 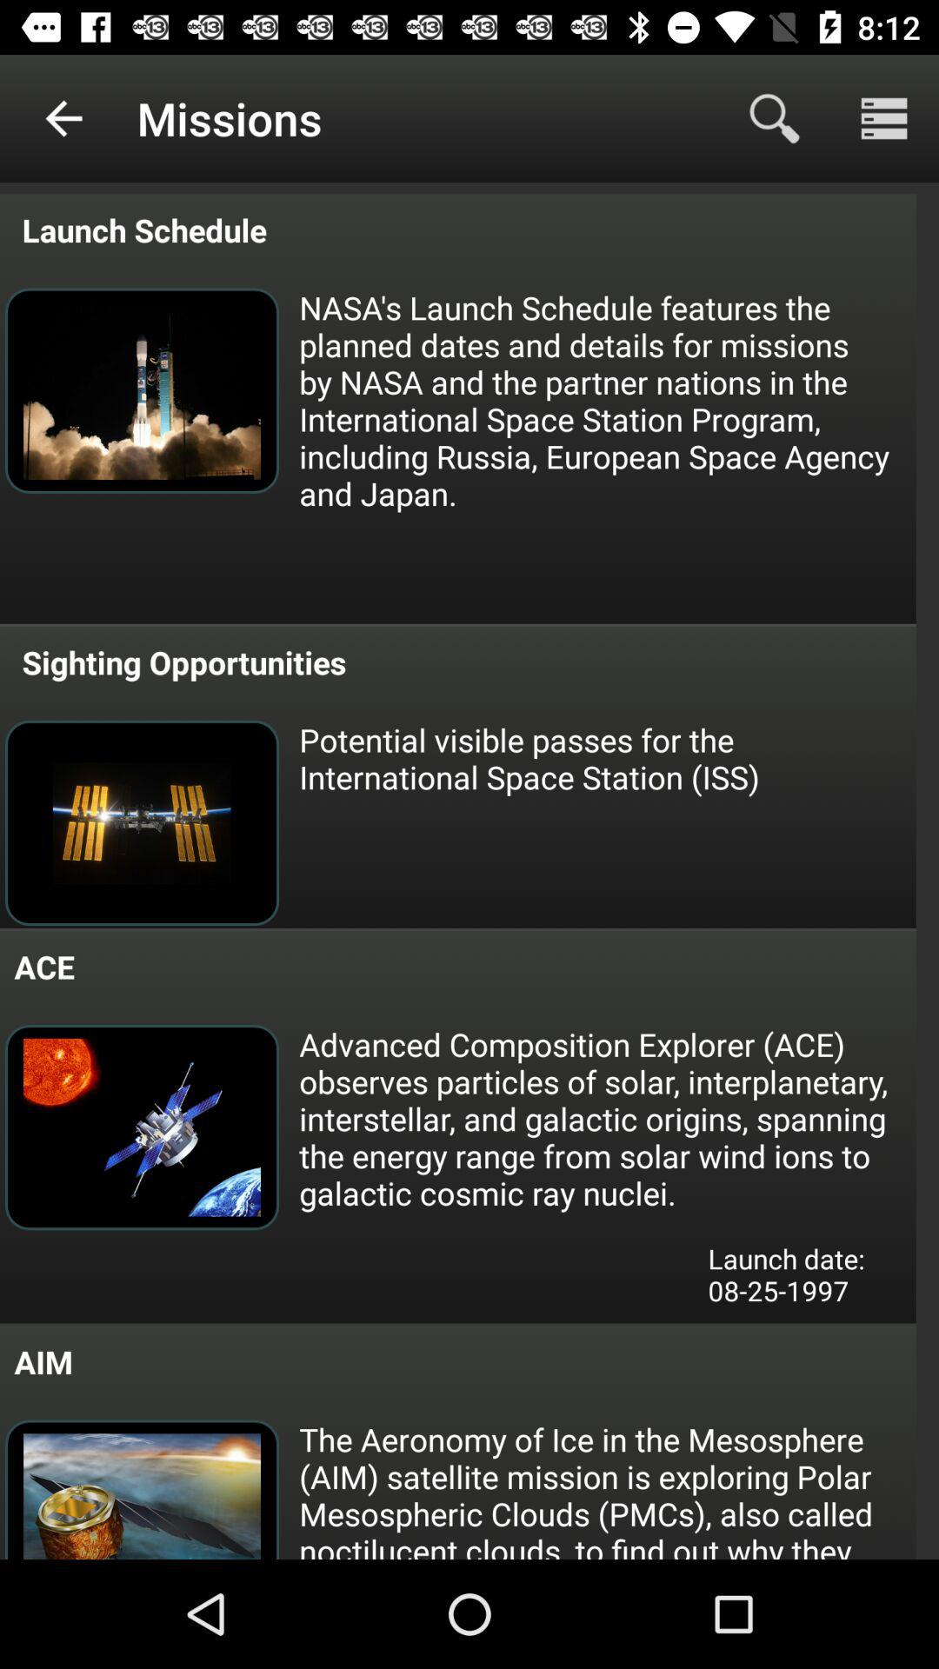 What do you see at coordinates (606, 758) in the screenshot?
I see `tap the potential visible passes` at bounding box center [606, 758].